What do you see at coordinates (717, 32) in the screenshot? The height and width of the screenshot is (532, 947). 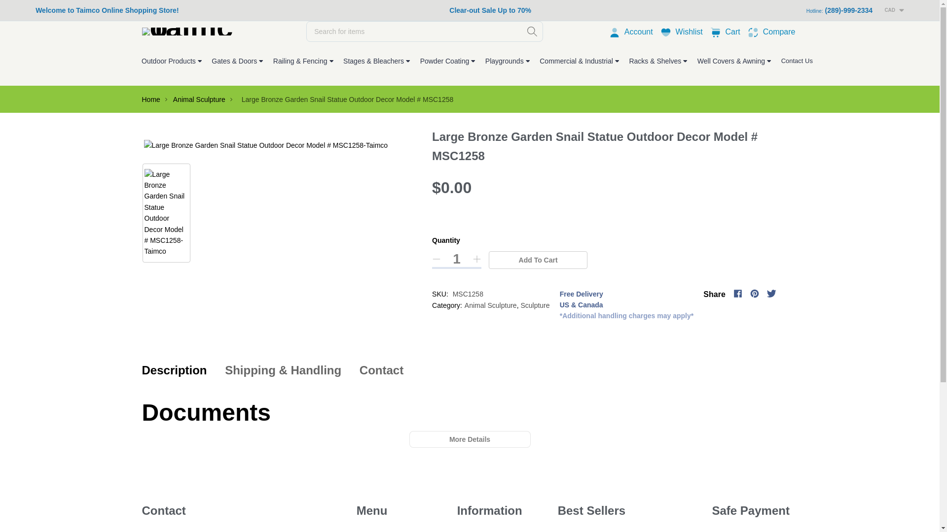 I see `Wishlist` at bounding box center [717, 32].